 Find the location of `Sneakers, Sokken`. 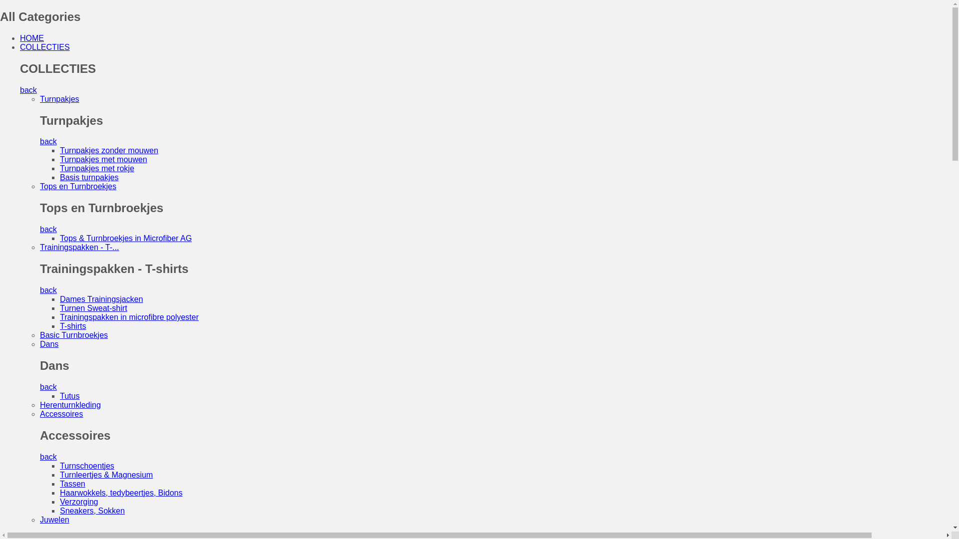

Sneakers, Sokken is located at coordinates (92, 511).